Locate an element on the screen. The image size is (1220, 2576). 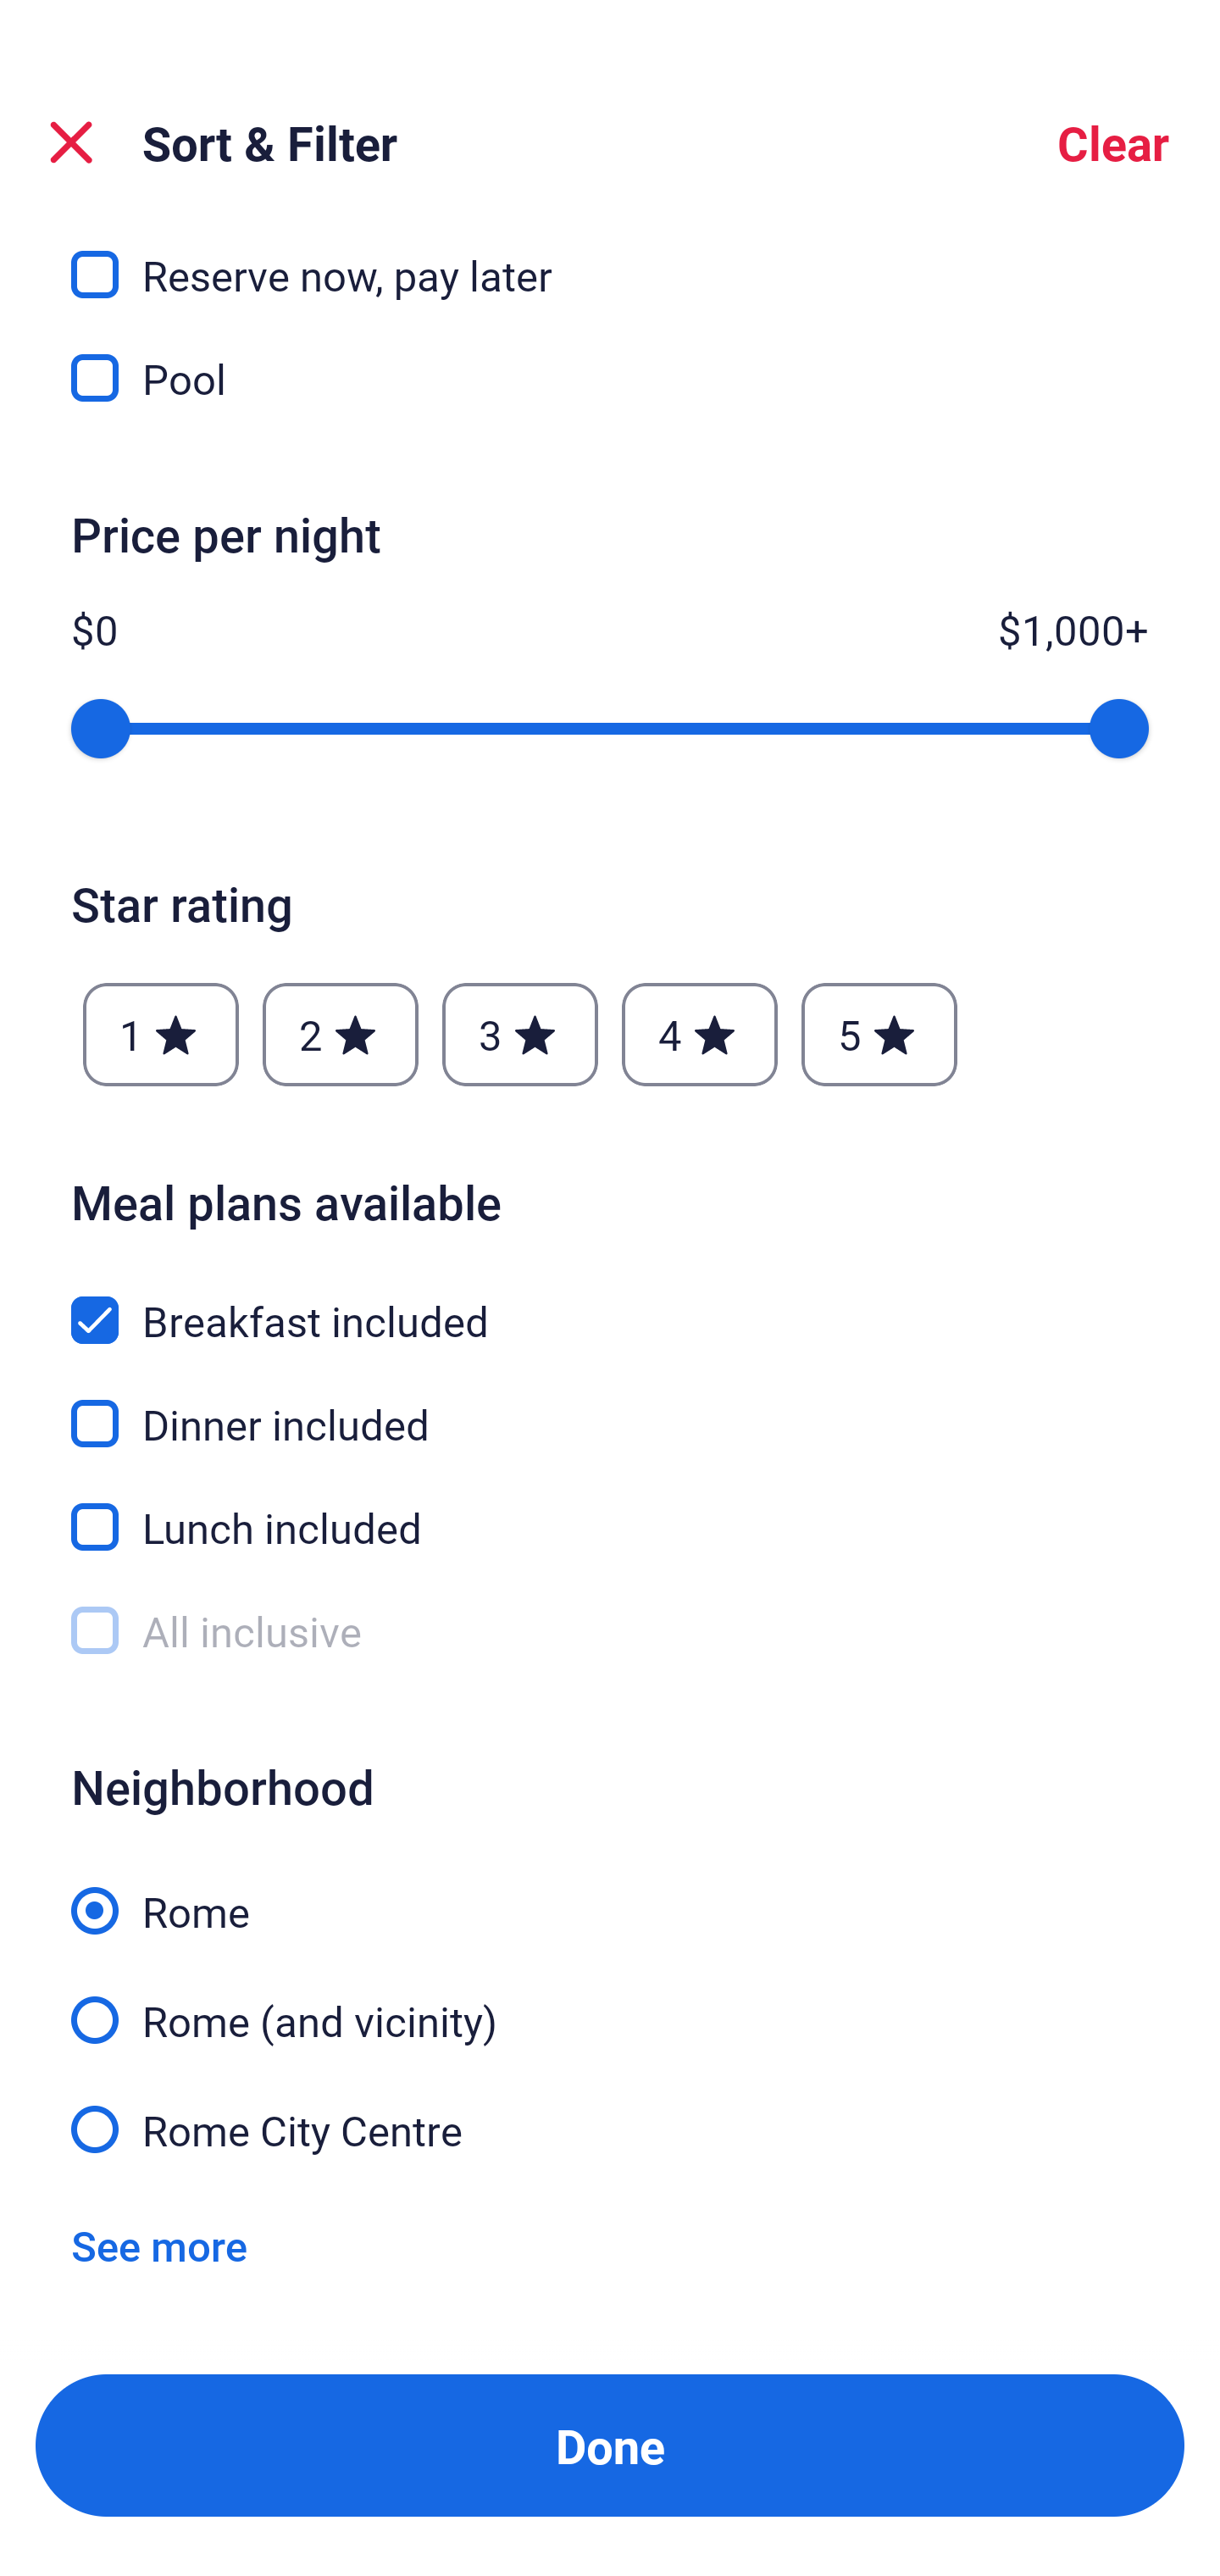
Rome (and vicinity) is located at coordinates (610, 2001).